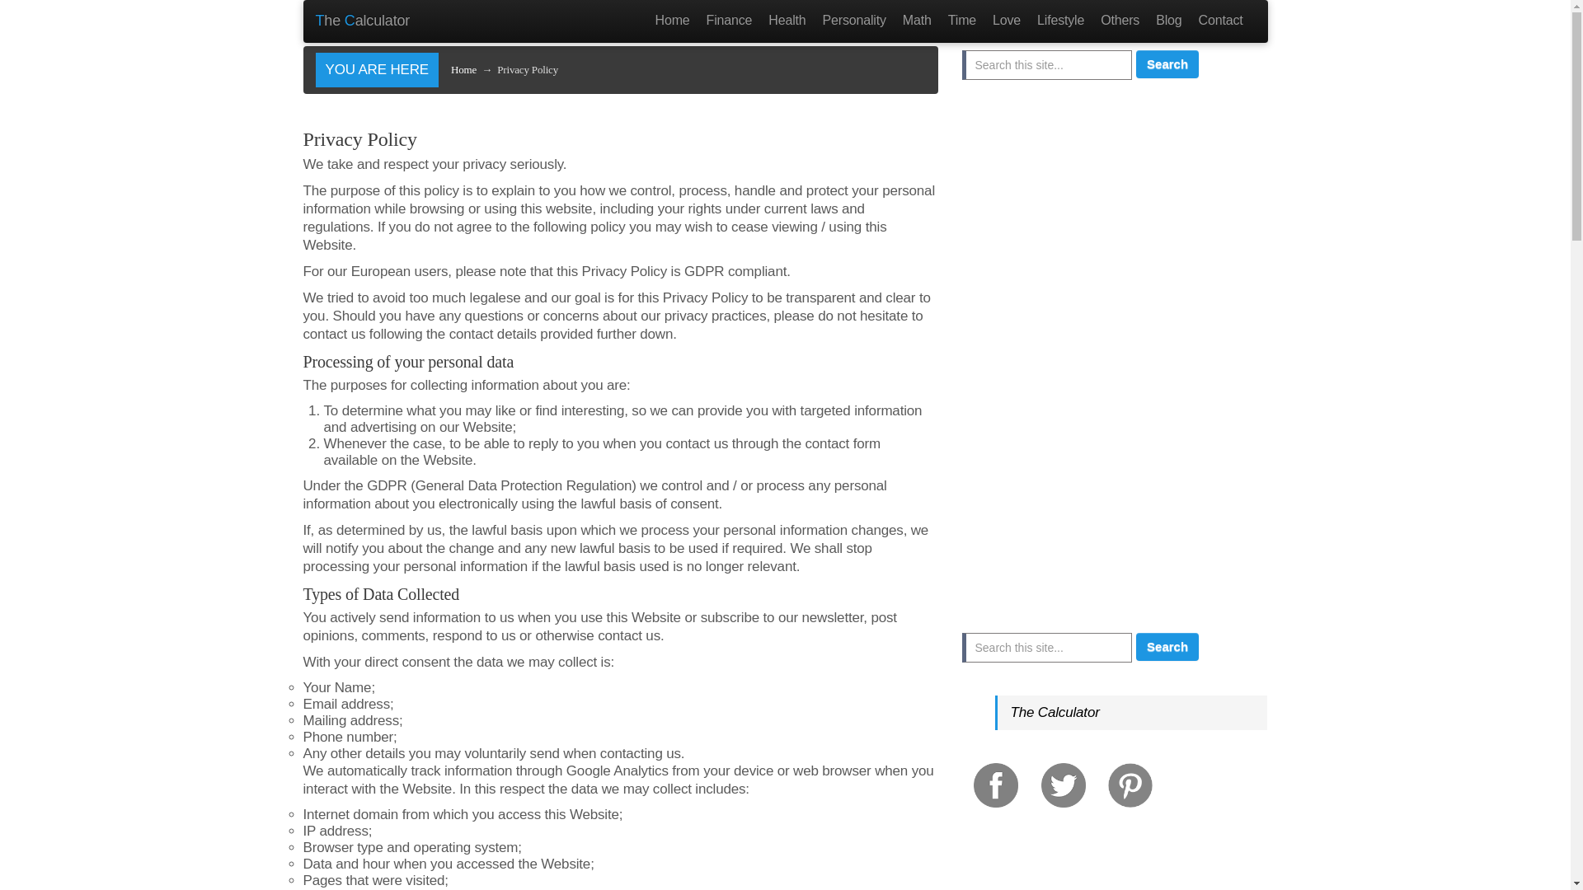 The image size is (1583, 890). I want to click on Love, so click(1007, 20).